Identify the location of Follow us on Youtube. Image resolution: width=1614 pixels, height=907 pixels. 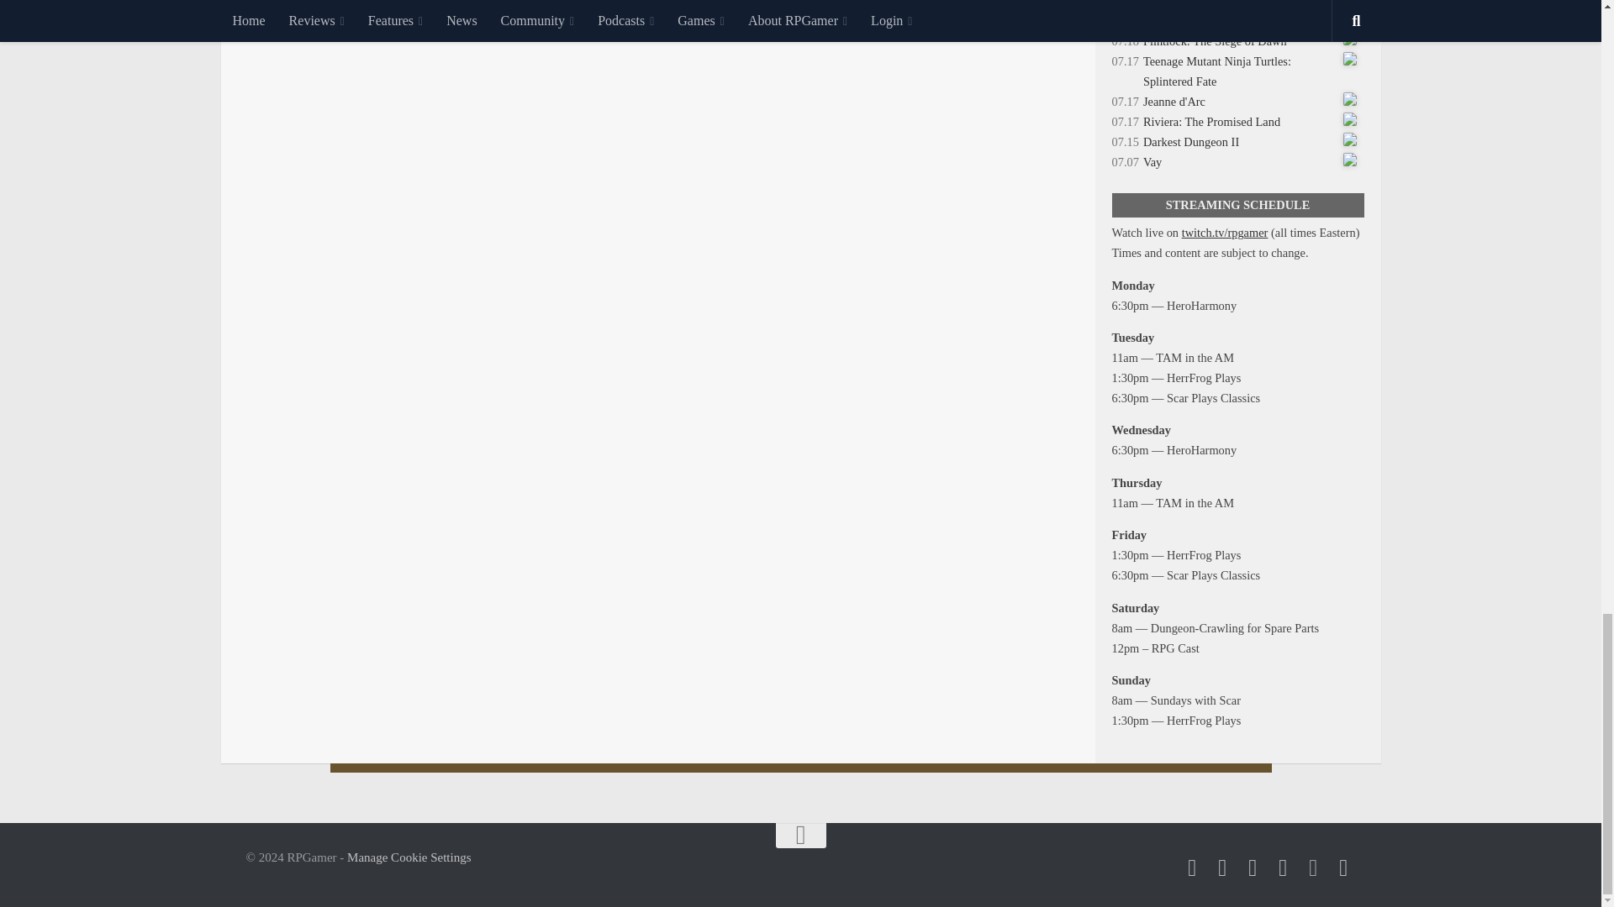
(1253, 868).